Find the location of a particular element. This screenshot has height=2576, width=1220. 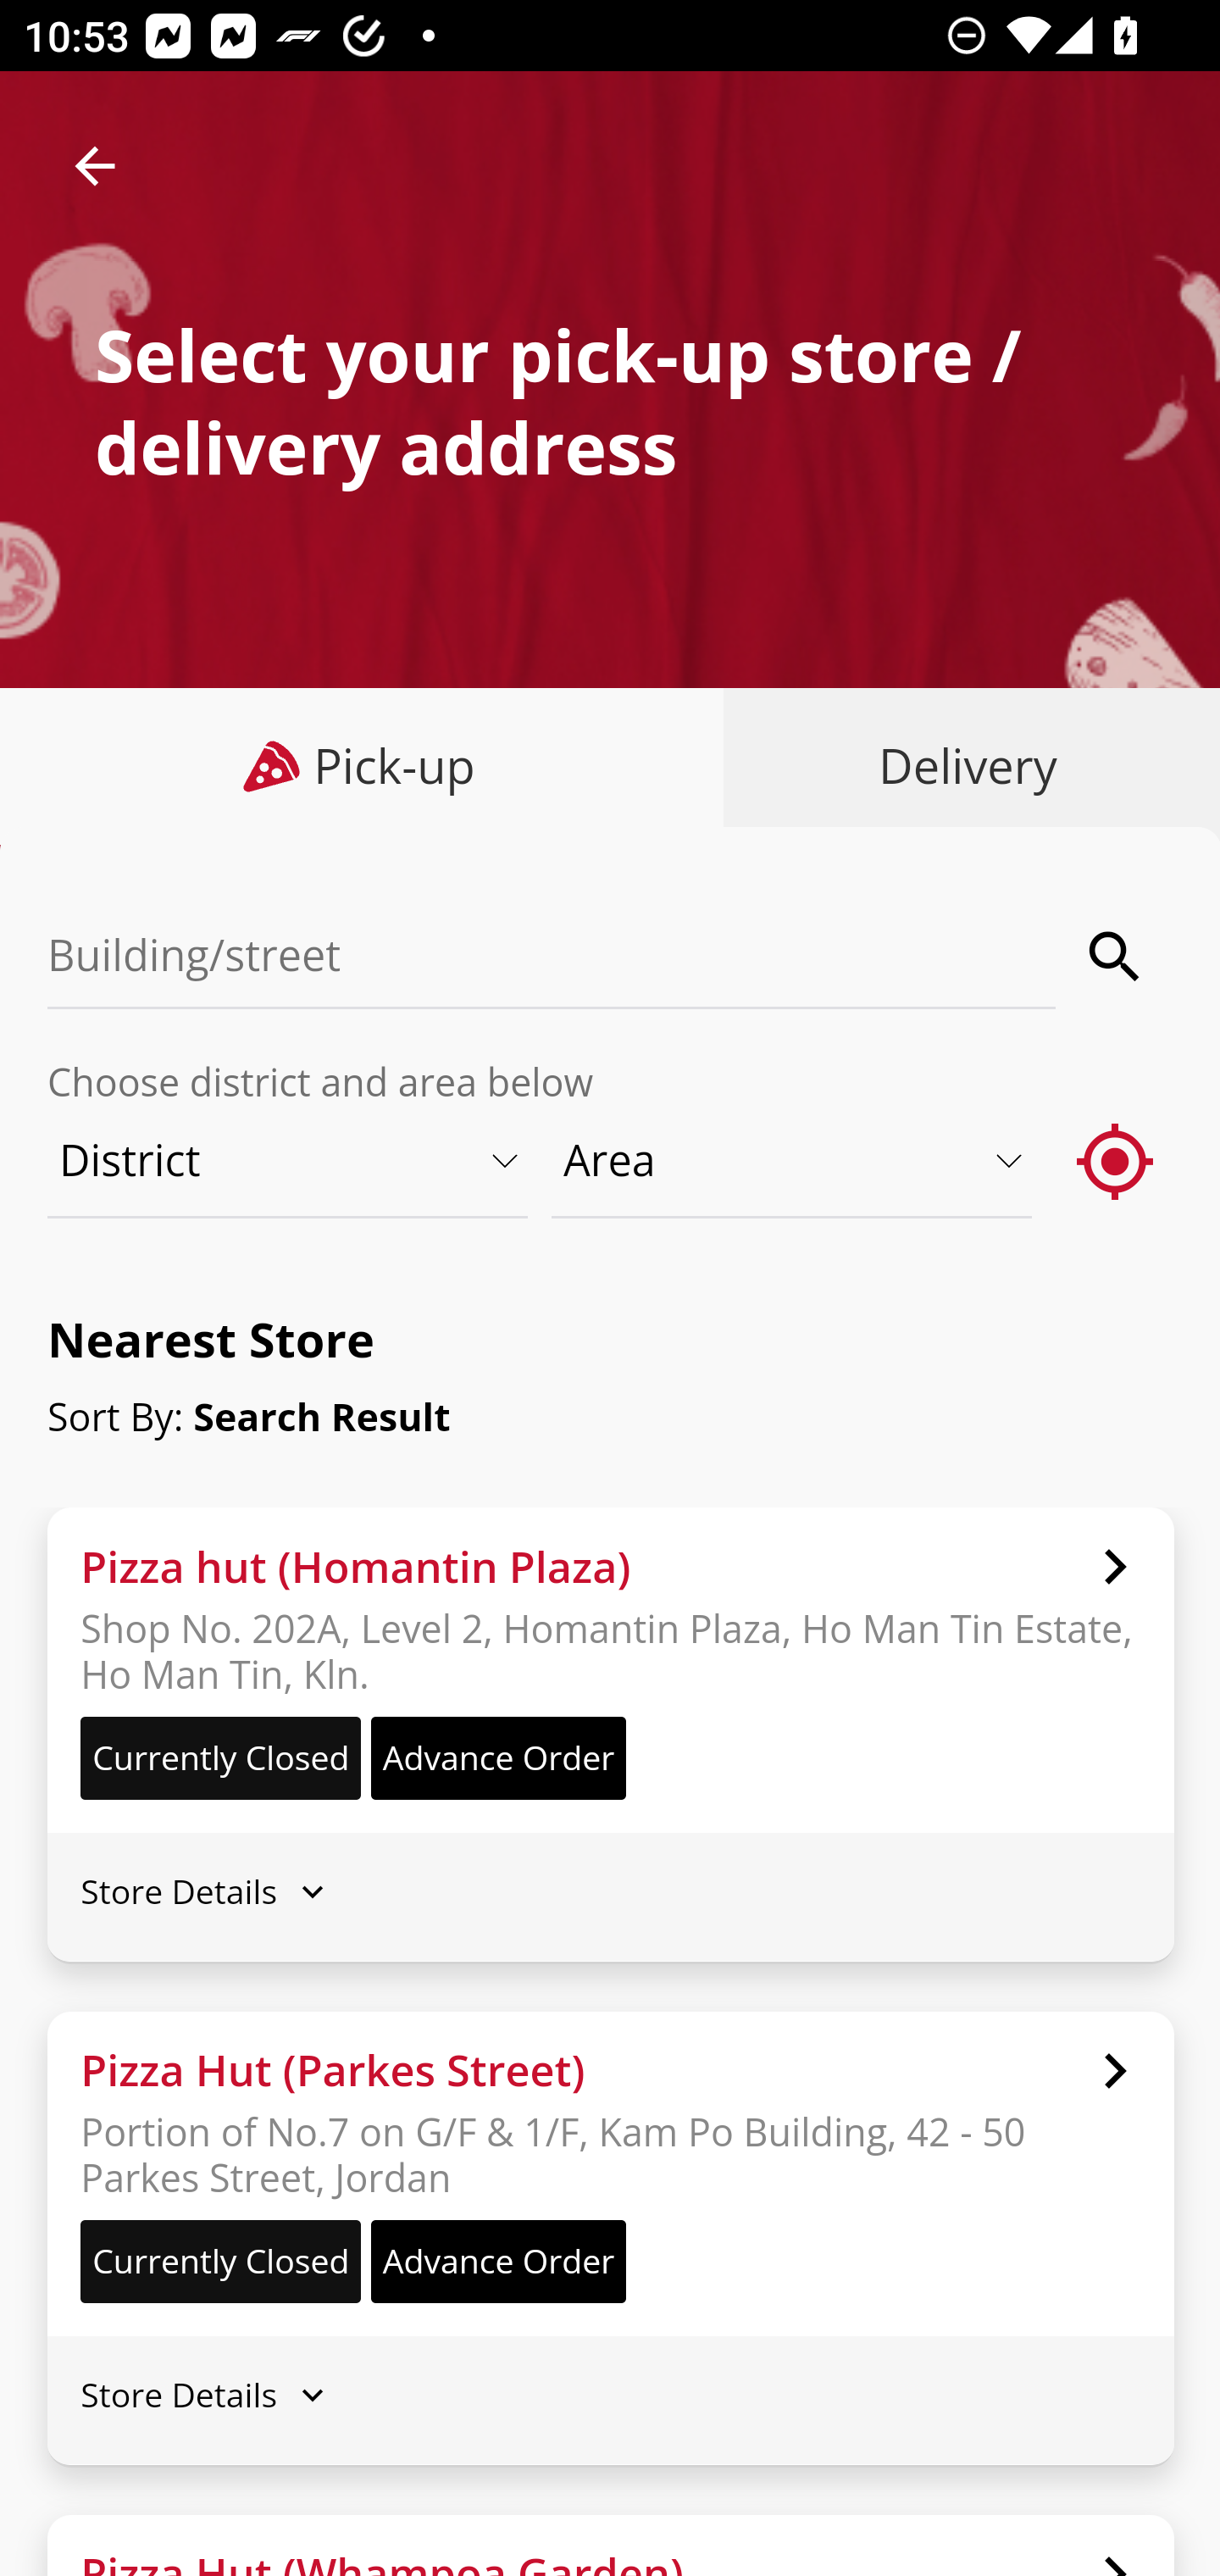

gps_fixed is located at coordinates (1116, 1160).